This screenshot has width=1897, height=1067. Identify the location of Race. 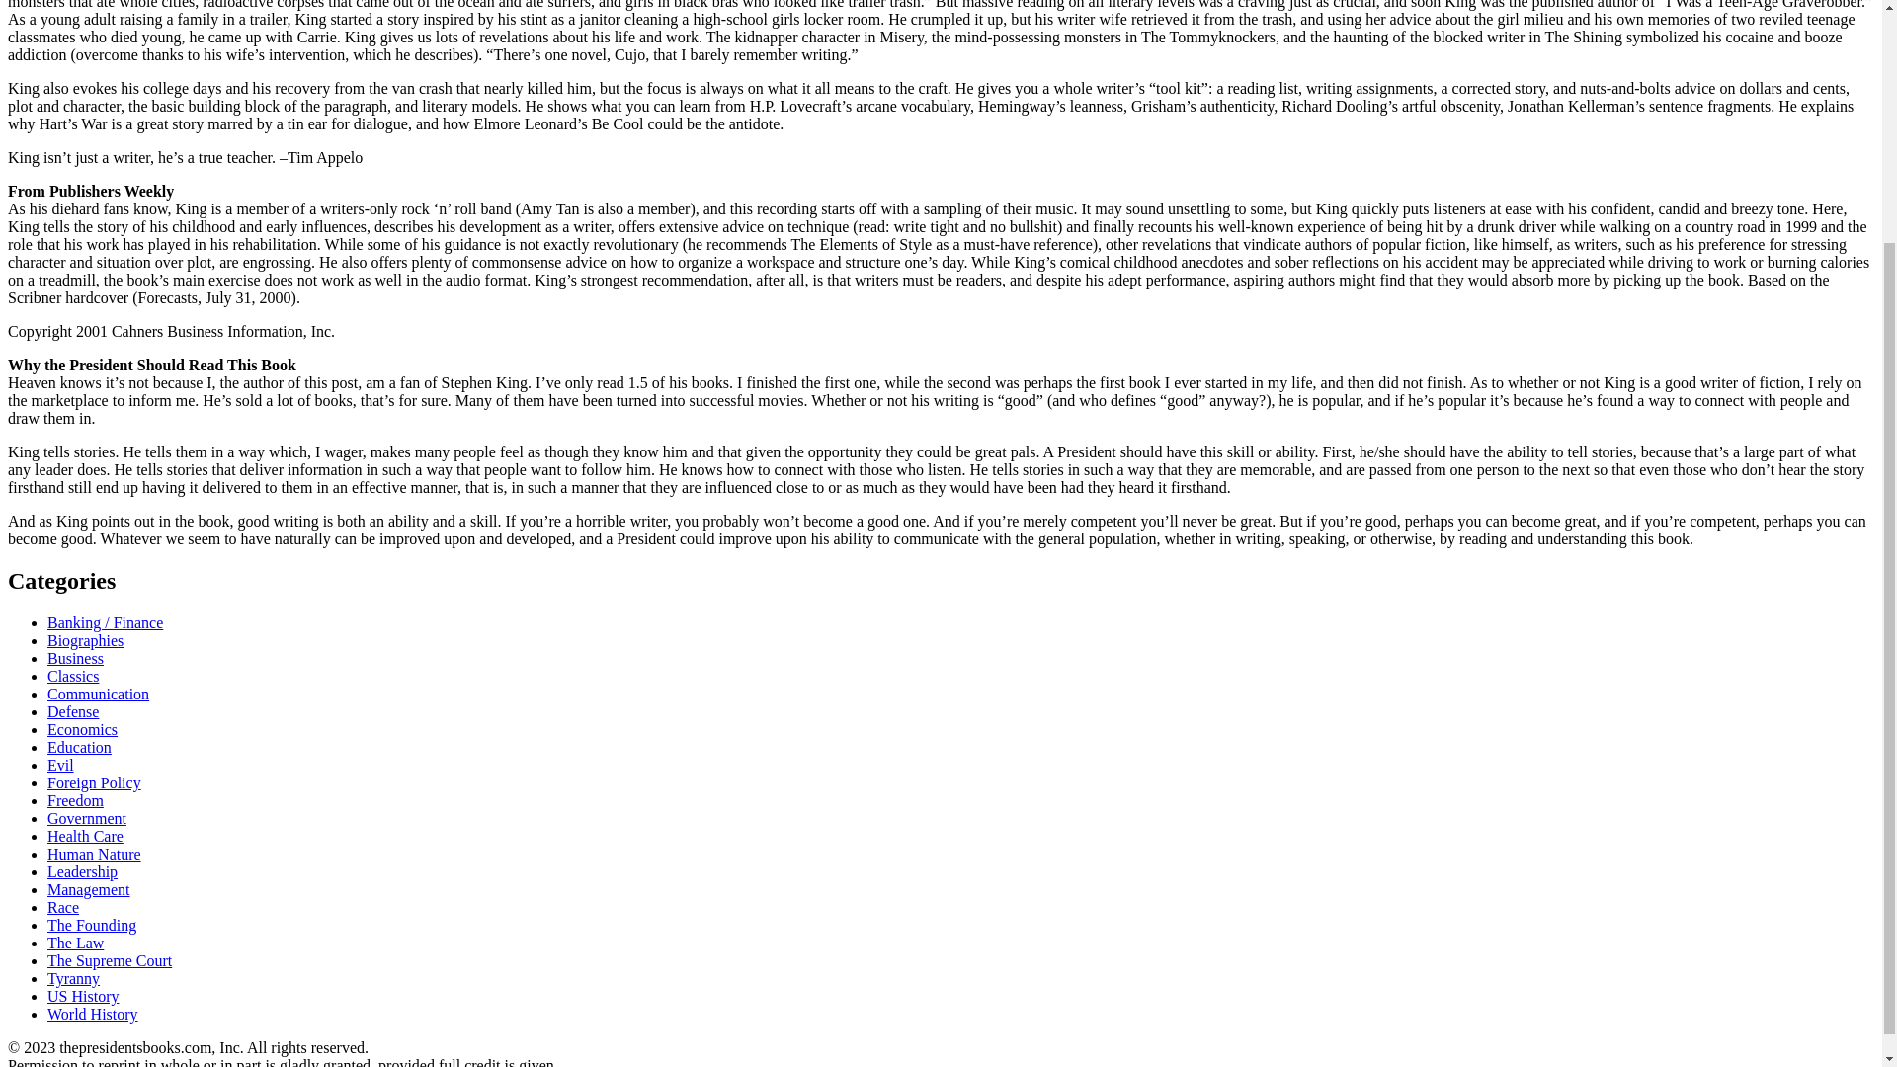
(63, 907).